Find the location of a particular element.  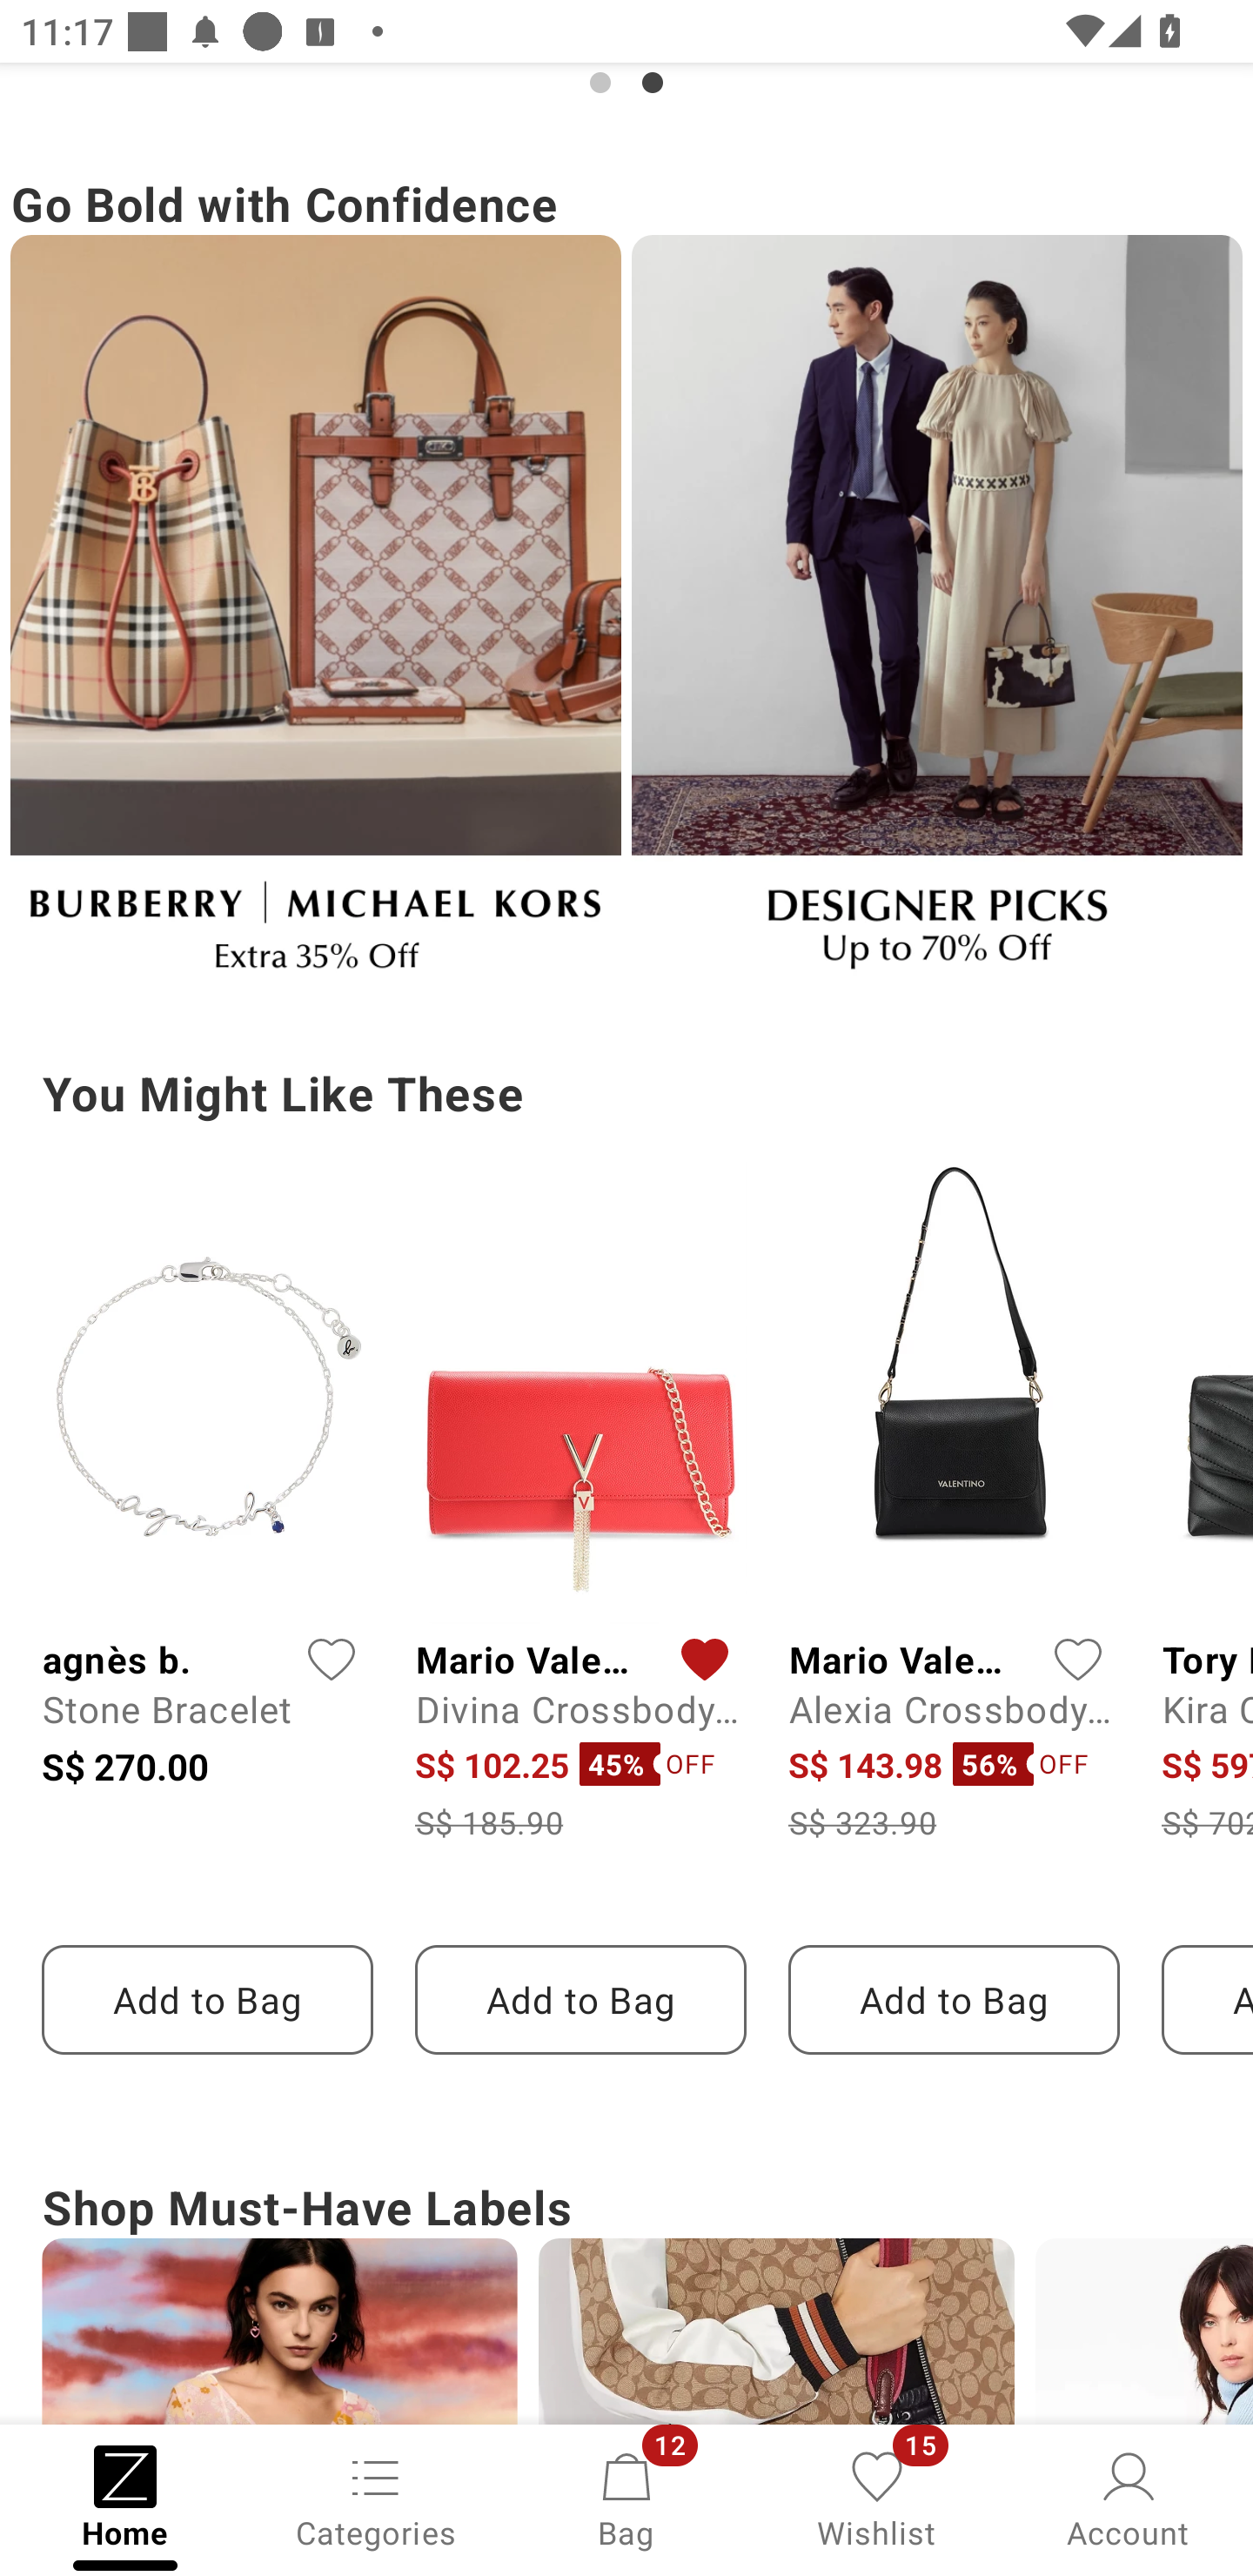

Bag, 12 new notifications Bag is located at coordinates (626, 2498).